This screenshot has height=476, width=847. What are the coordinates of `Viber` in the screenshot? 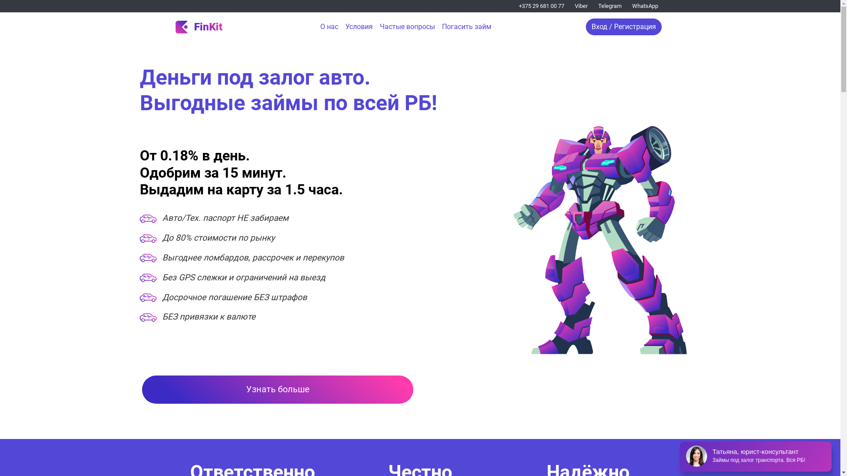 It's located at (575, 6).